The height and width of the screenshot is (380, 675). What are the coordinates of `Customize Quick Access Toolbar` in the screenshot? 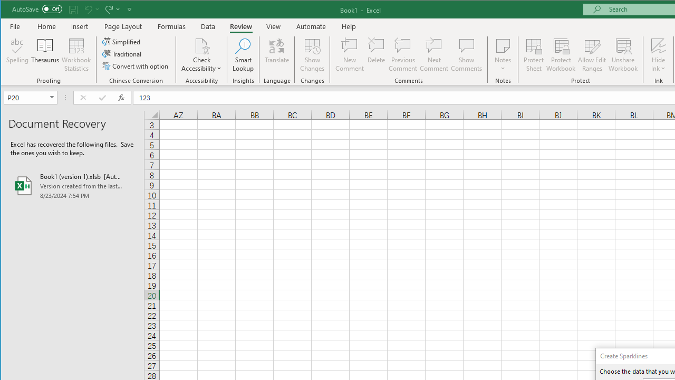 It's located at (129, 9).